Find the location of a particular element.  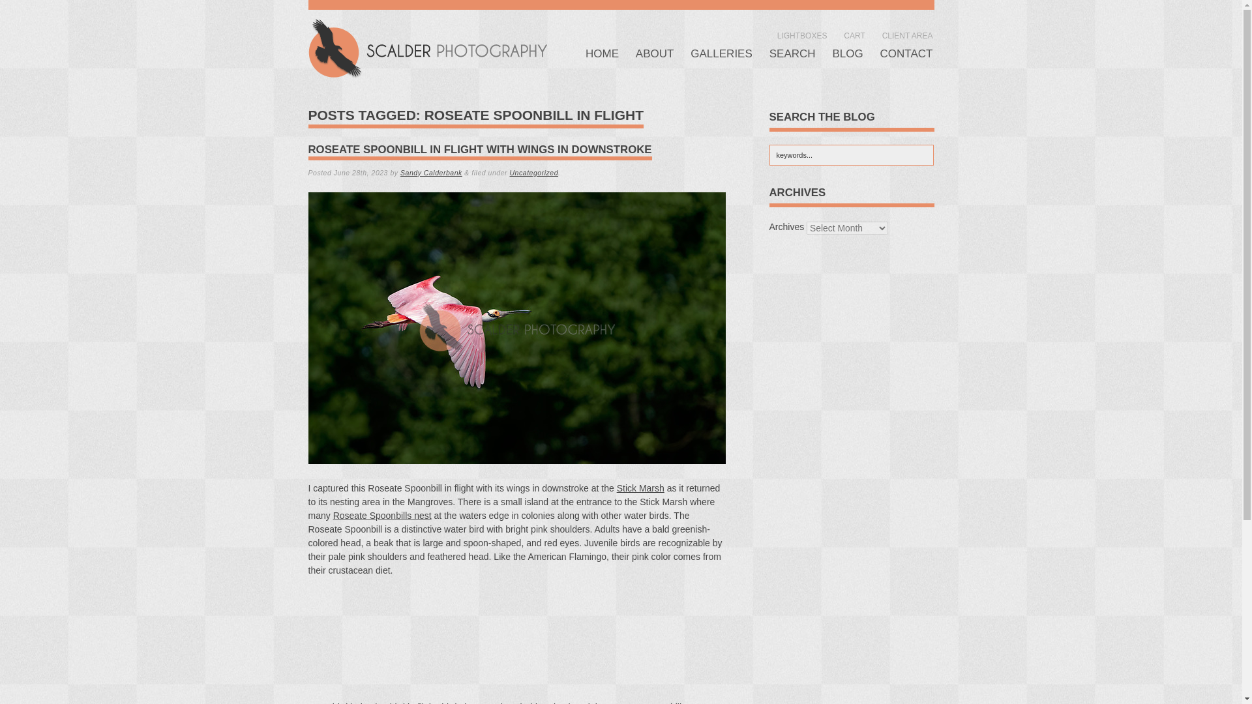

HOME is located at coordinates (602, 53).